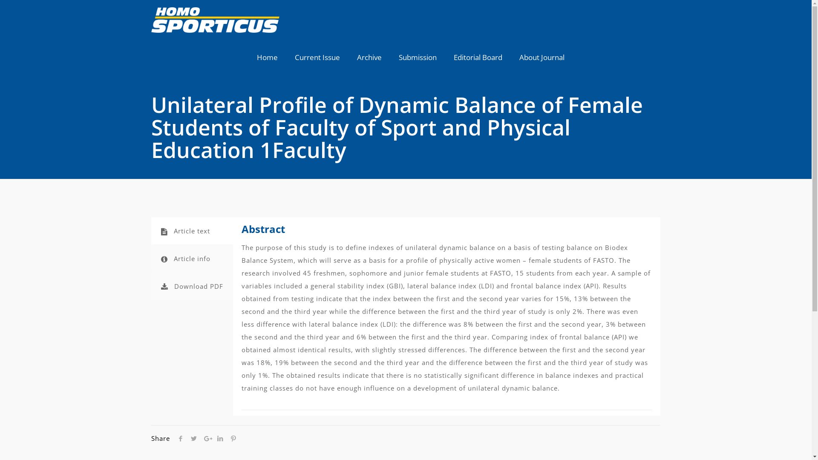 This screenshot has width=818, height=460. I want to click on Homosporticus, so click(216, 19).